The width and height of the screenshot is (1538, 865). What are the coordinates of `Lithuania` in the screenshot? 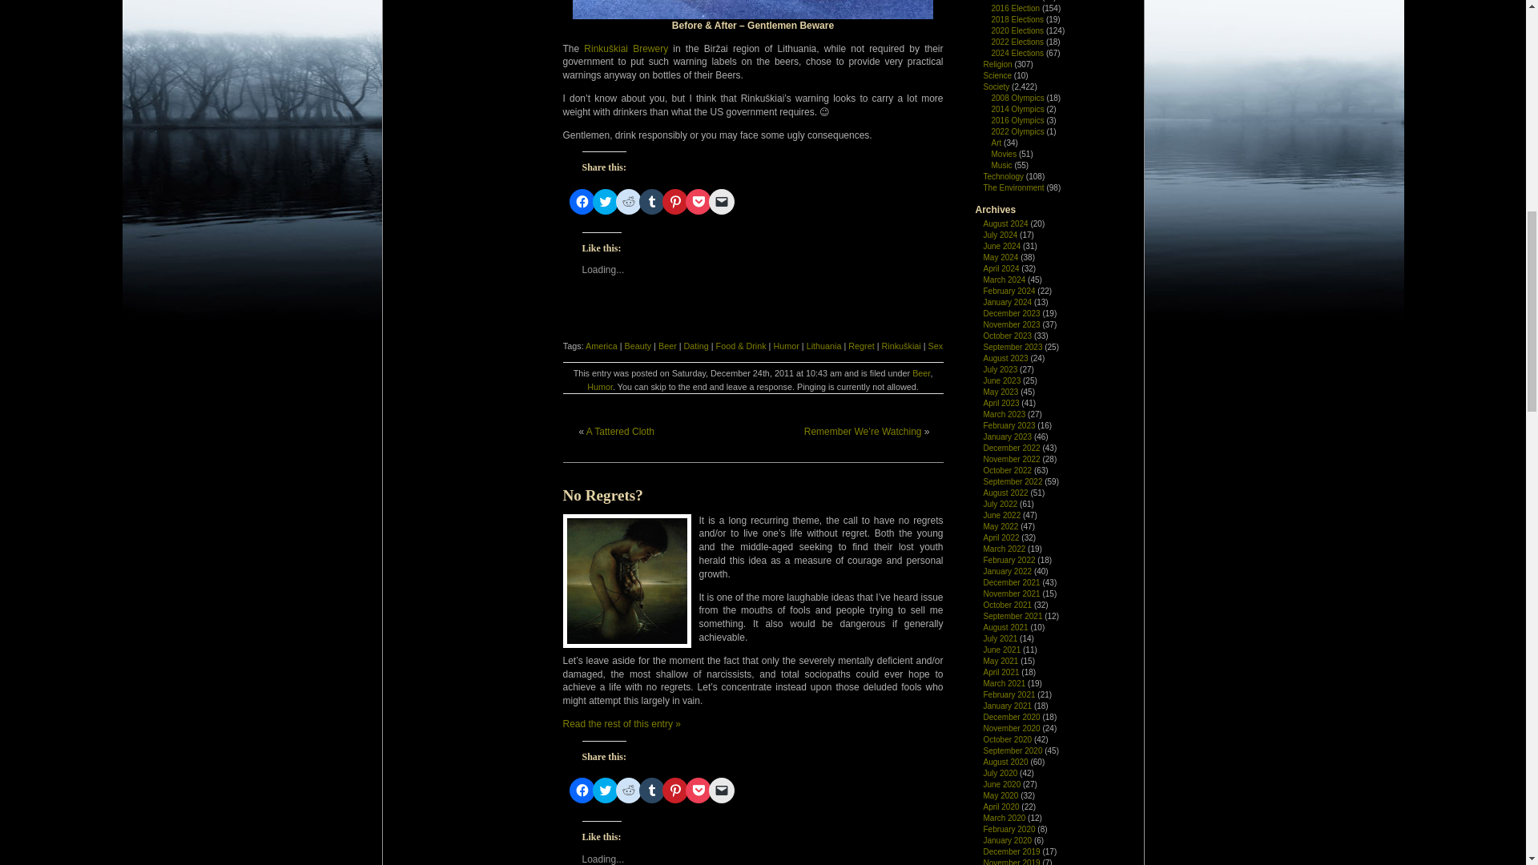 It's located at (823, 346).